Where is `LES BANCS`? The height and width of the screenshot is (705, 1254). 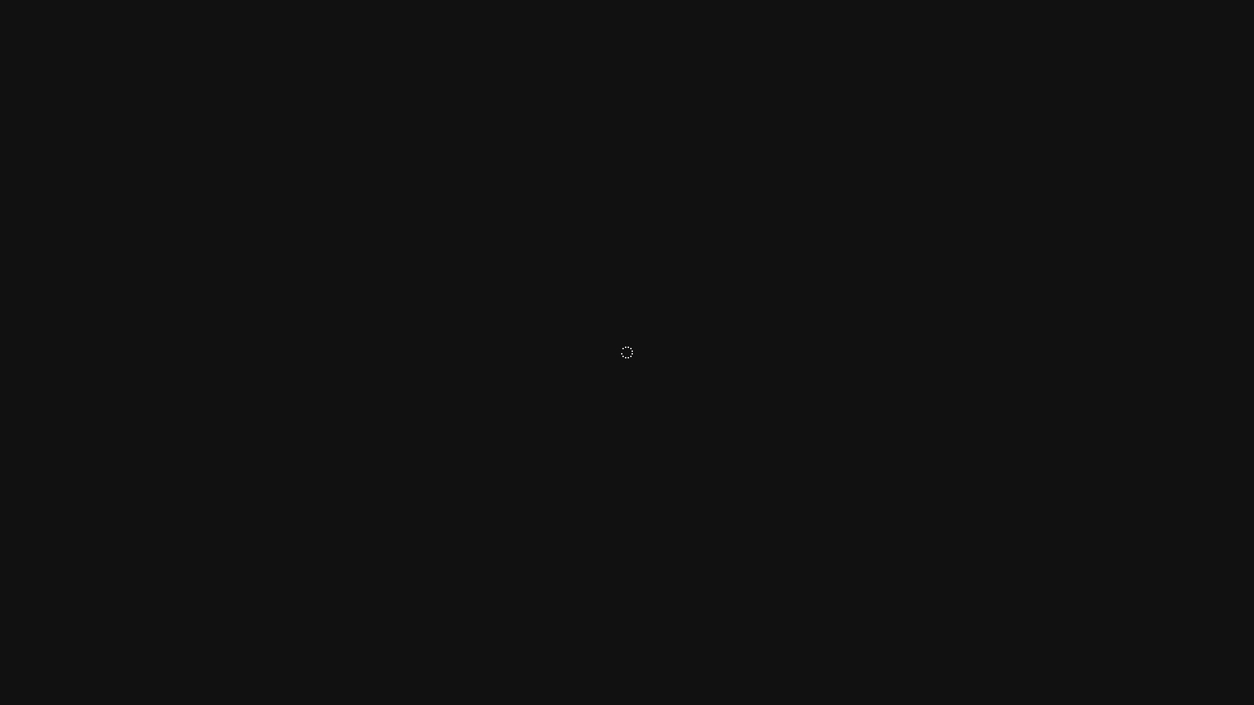
LES BANCS is located at coordinates (37, 210).